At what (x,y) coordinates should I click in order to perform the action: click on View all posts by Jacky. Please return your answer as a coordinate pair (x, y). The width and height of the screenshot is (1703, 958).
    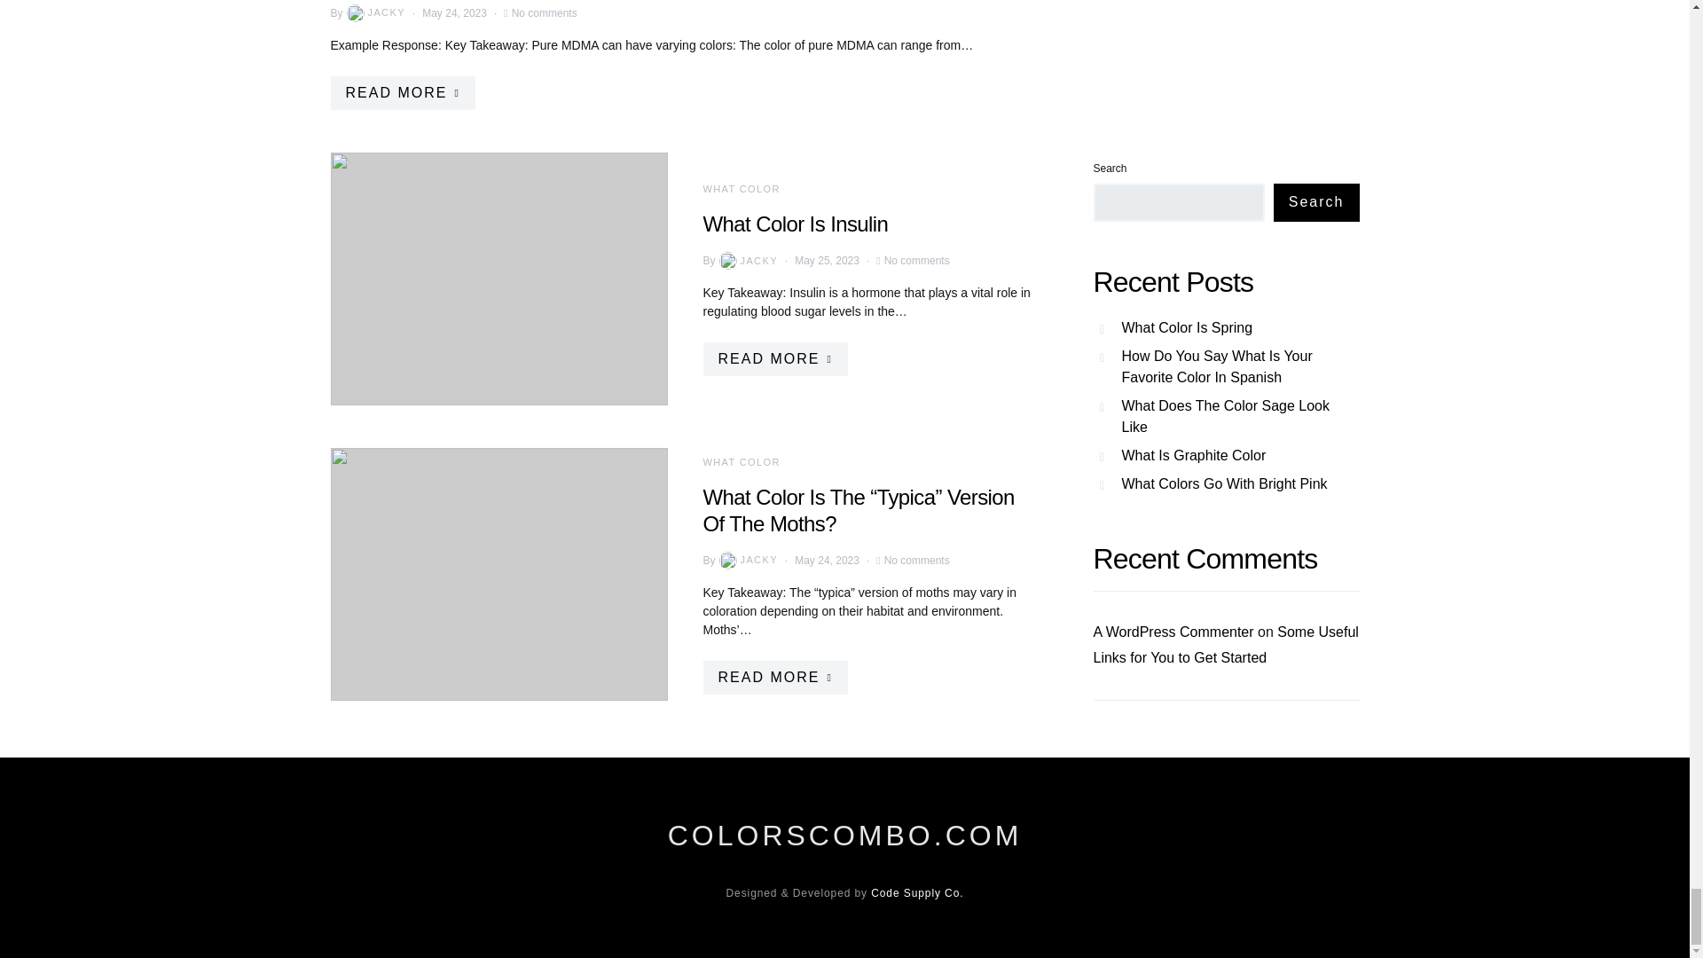
    Looking at the image, I should click on (747, 261).